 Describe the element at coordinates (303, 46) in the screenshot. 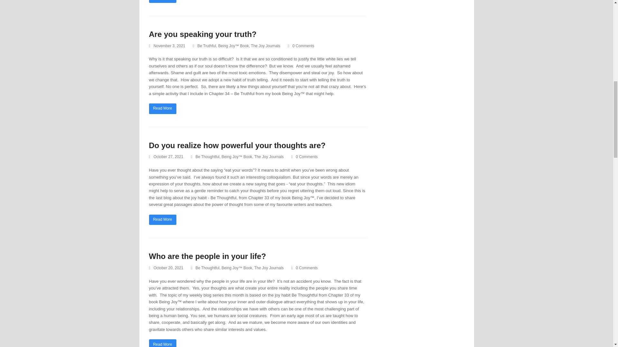

I see `0 Comments` at that location.